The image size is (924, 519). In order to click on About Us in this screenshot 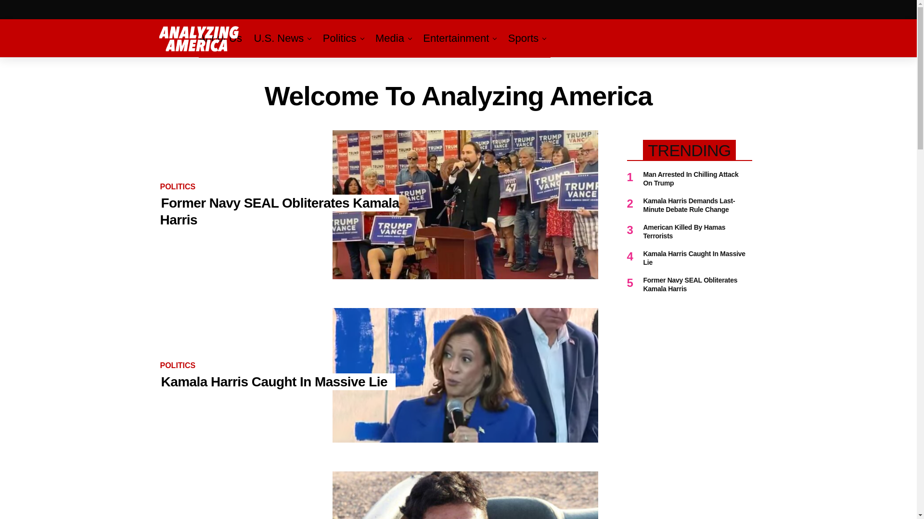, I will do `click(222, 38)`.